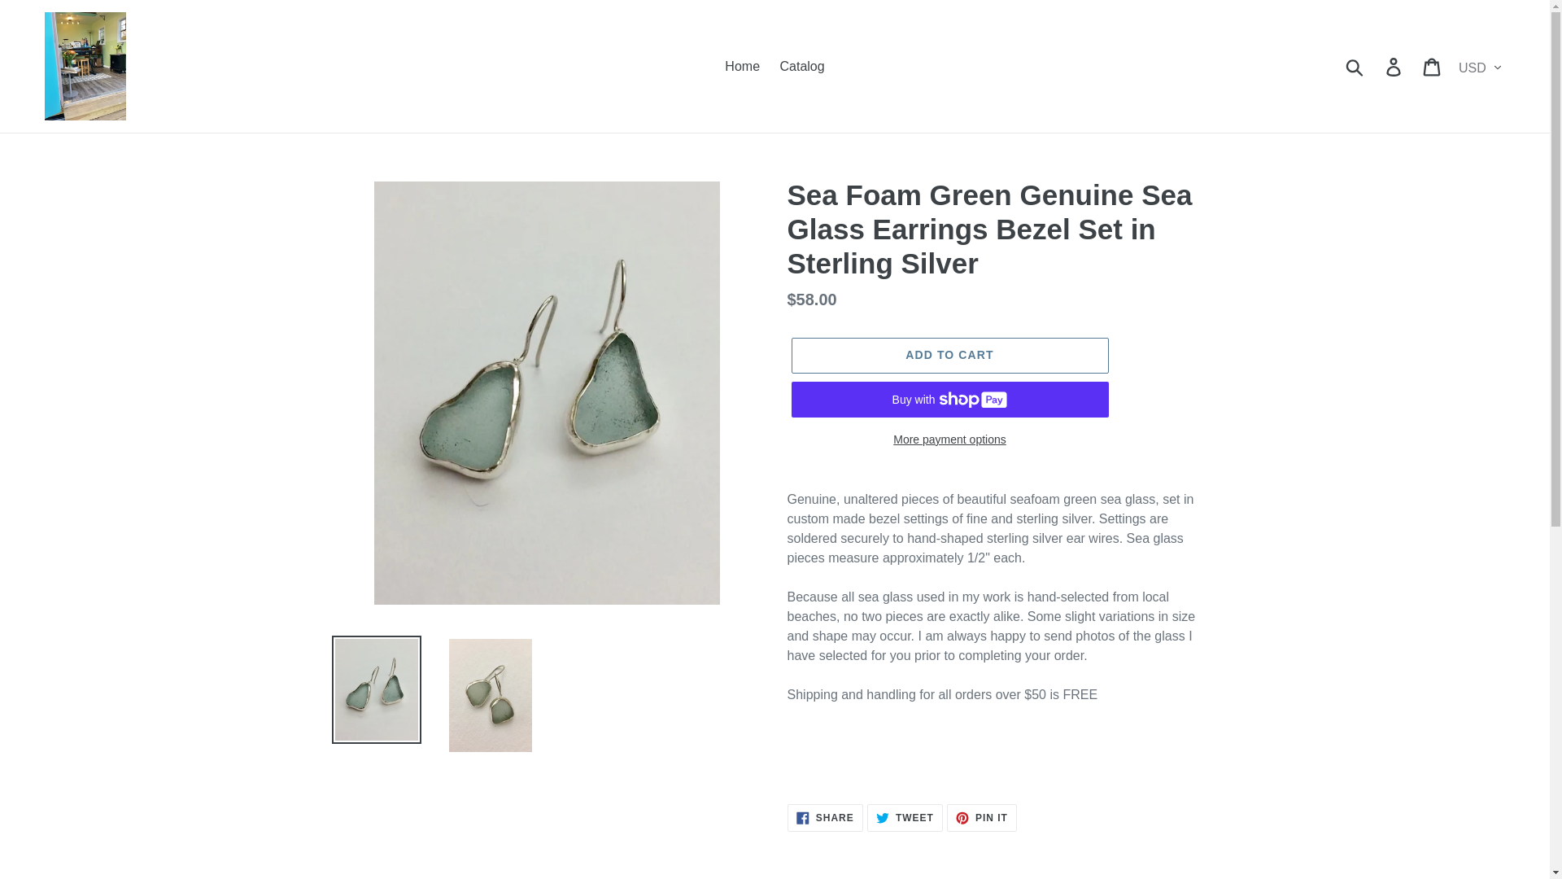  What do you see at coordinates (742, 65) in the screenshot?
I see `Log in` at bounding box center [742, 65].